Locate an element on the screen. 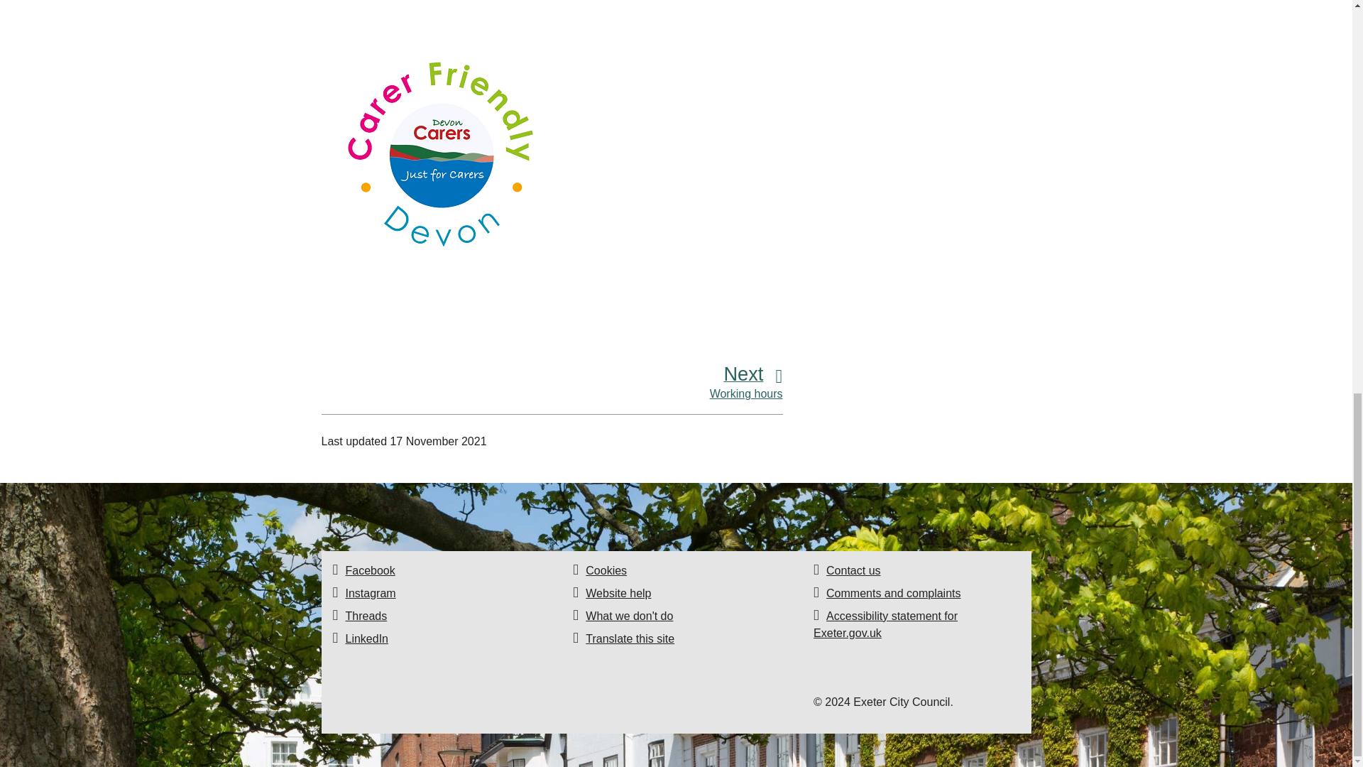  What we don't do is located at coordinates (629, 615).